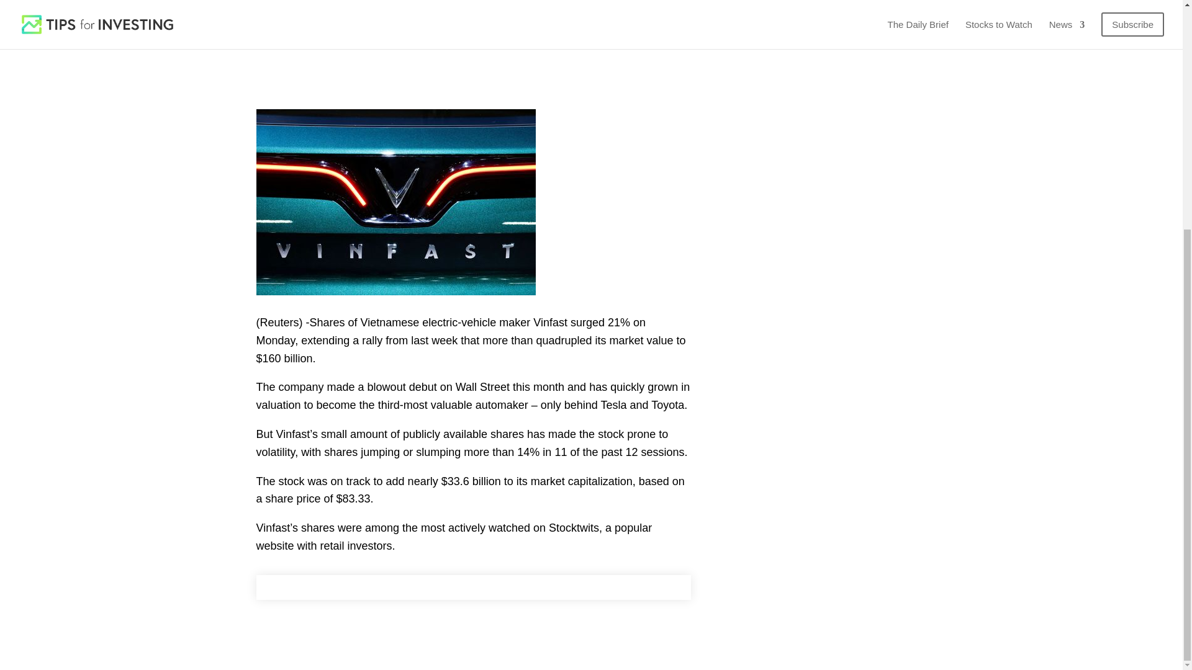 This screenshot has width=1192, height=670. I want to click on FILE PHOTO: 2022 Paris Auto Show, so click(395, 202).